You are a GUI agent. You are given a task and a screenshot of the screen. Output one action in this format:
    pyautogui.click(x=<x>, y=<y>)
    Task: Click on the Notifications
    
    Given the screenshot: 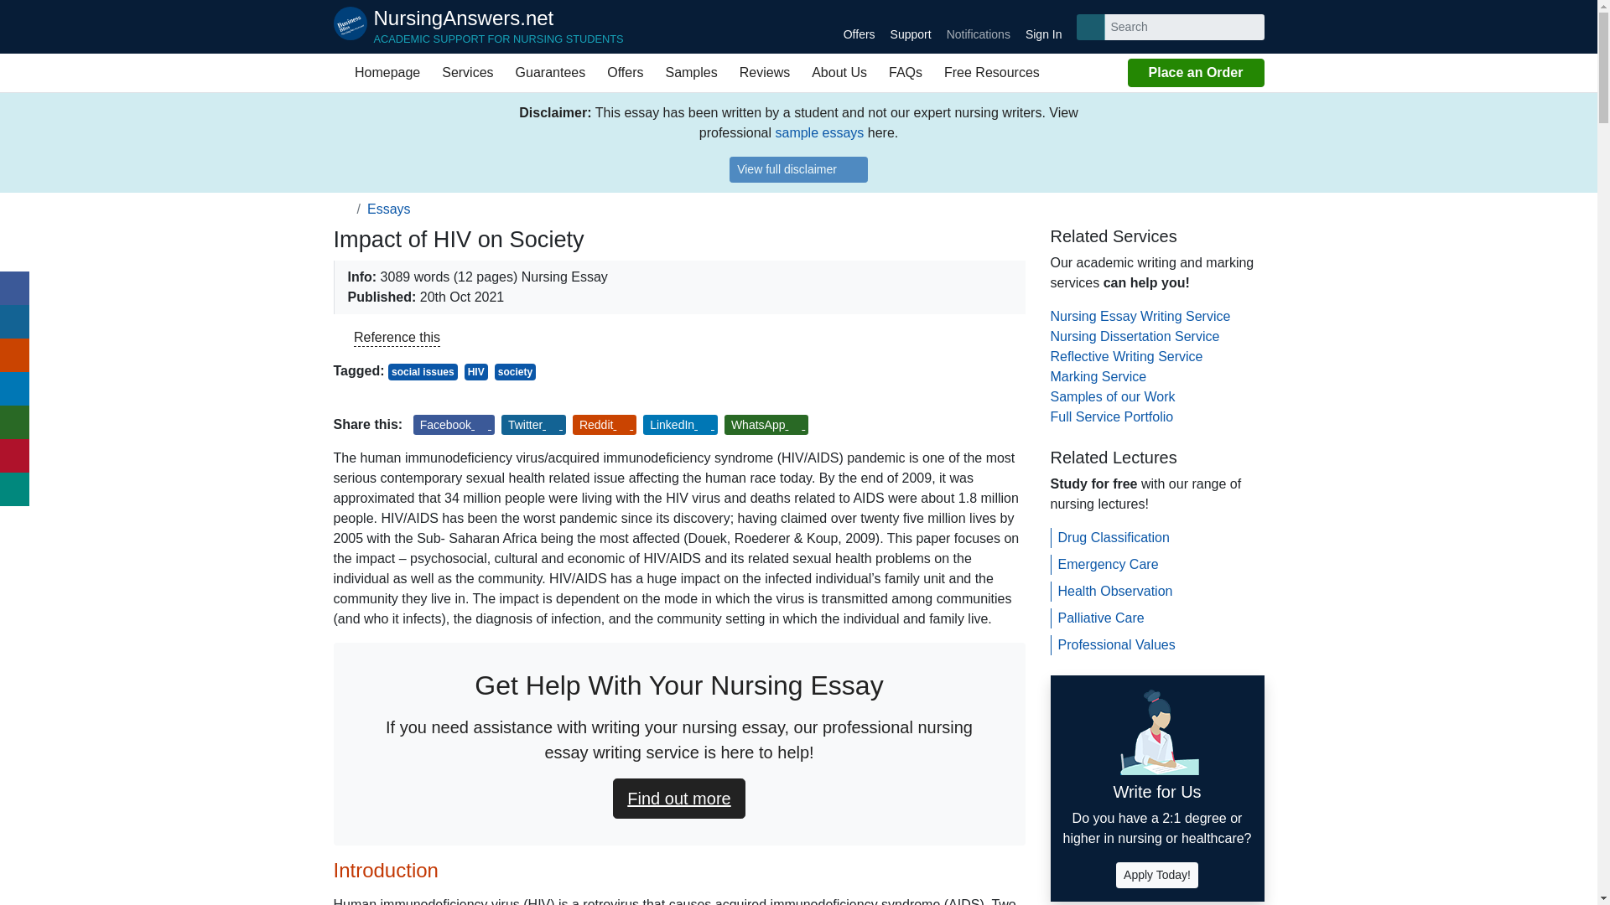 What is the action you would take?
    pyautogui.click(x=765, y=72)
    